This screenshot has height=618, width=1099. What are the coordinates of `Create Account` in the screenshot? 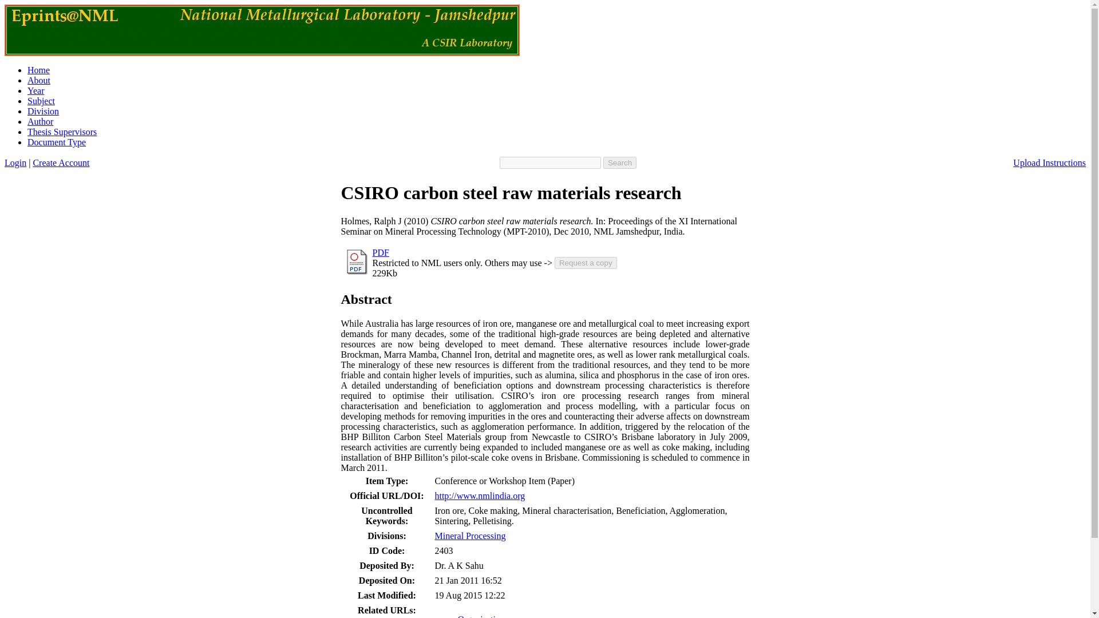 It's located at (61, 163).